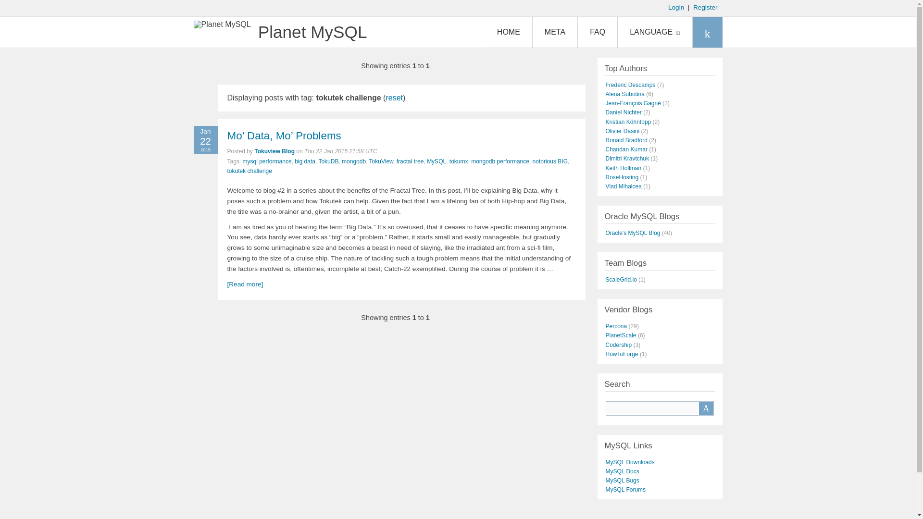 Image resolution: width=923 pixels, height=519 pixels. Describe the element at coordinates (267, 161) in the screenshot. I see `mysql performance` at that location.